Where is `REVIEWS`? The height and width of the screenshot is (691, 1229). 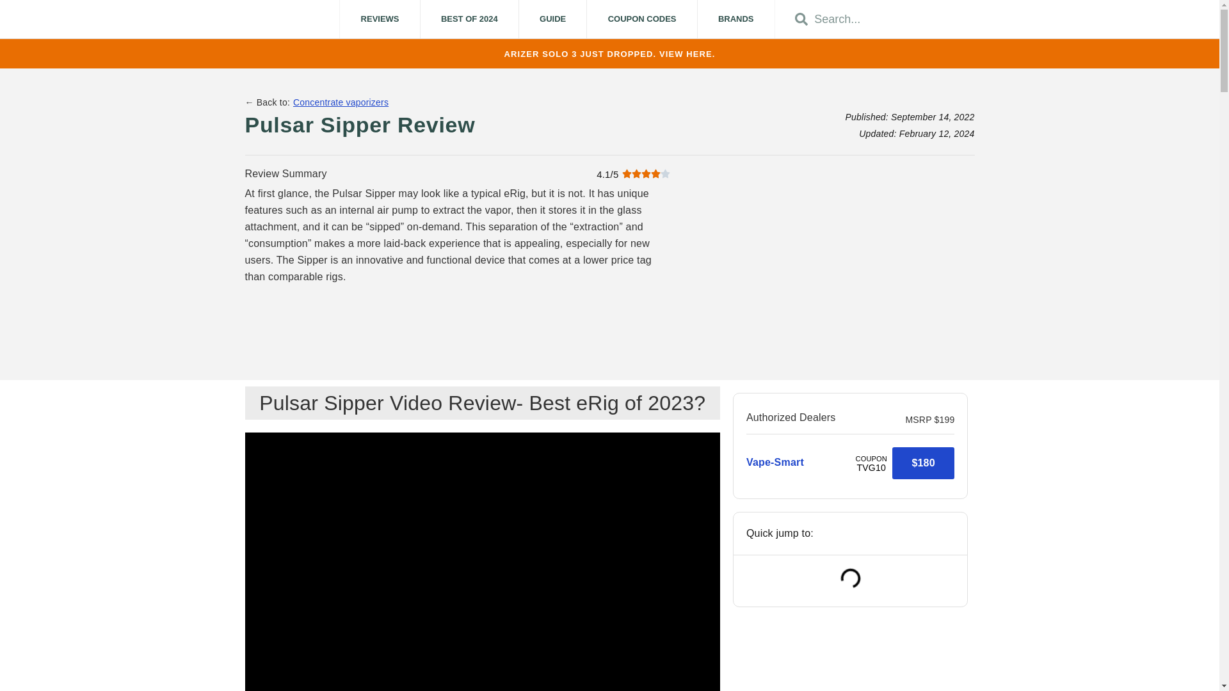
REVIEWS is located at coordinates (379, 19).